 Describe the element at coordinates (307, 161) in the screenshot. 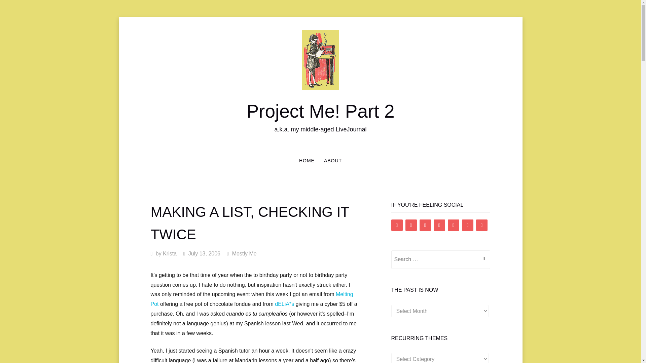

I see `HOME` at that location.